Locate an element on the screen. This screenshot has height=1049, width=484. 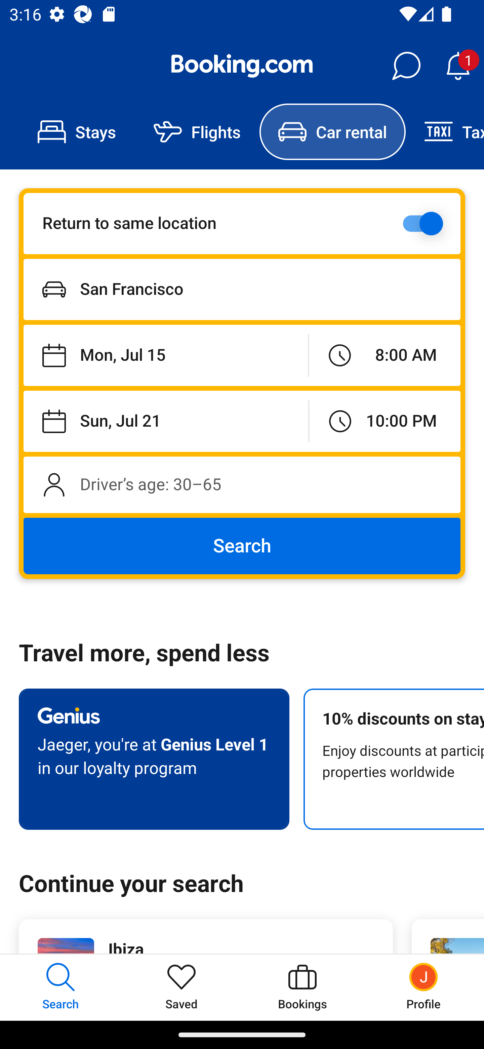
Car rental is located at coordinates (332, 132).